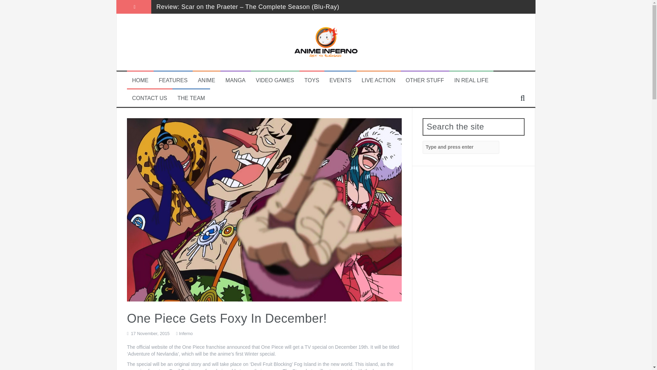  Describe the element at coordinates (191, 99) in the screenshot. I see `THE TEAM` at that location.